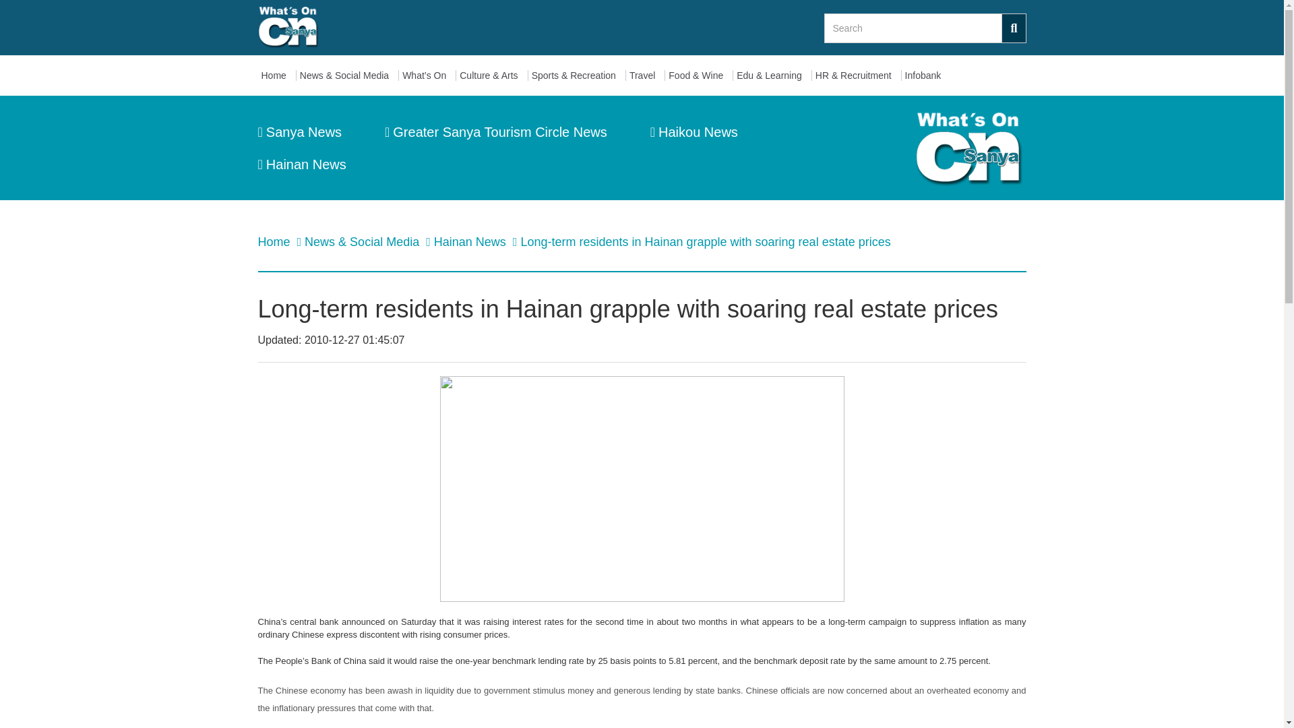 This screenshot has height=728, width=1294. What do you see at coordinates (275, 241) in the screenshot?
I see `Home` at bounding box center [275, 241].